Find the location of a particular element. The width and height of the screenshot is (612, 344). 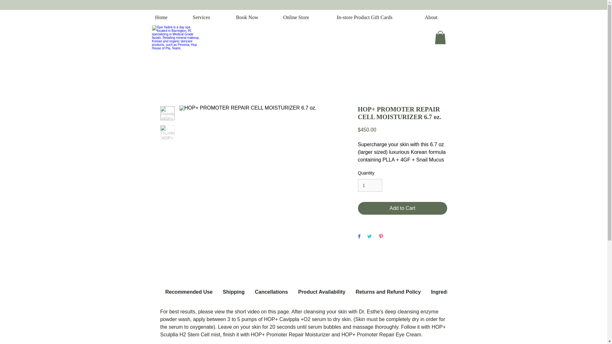

Services is located at coordinates (209, 17).